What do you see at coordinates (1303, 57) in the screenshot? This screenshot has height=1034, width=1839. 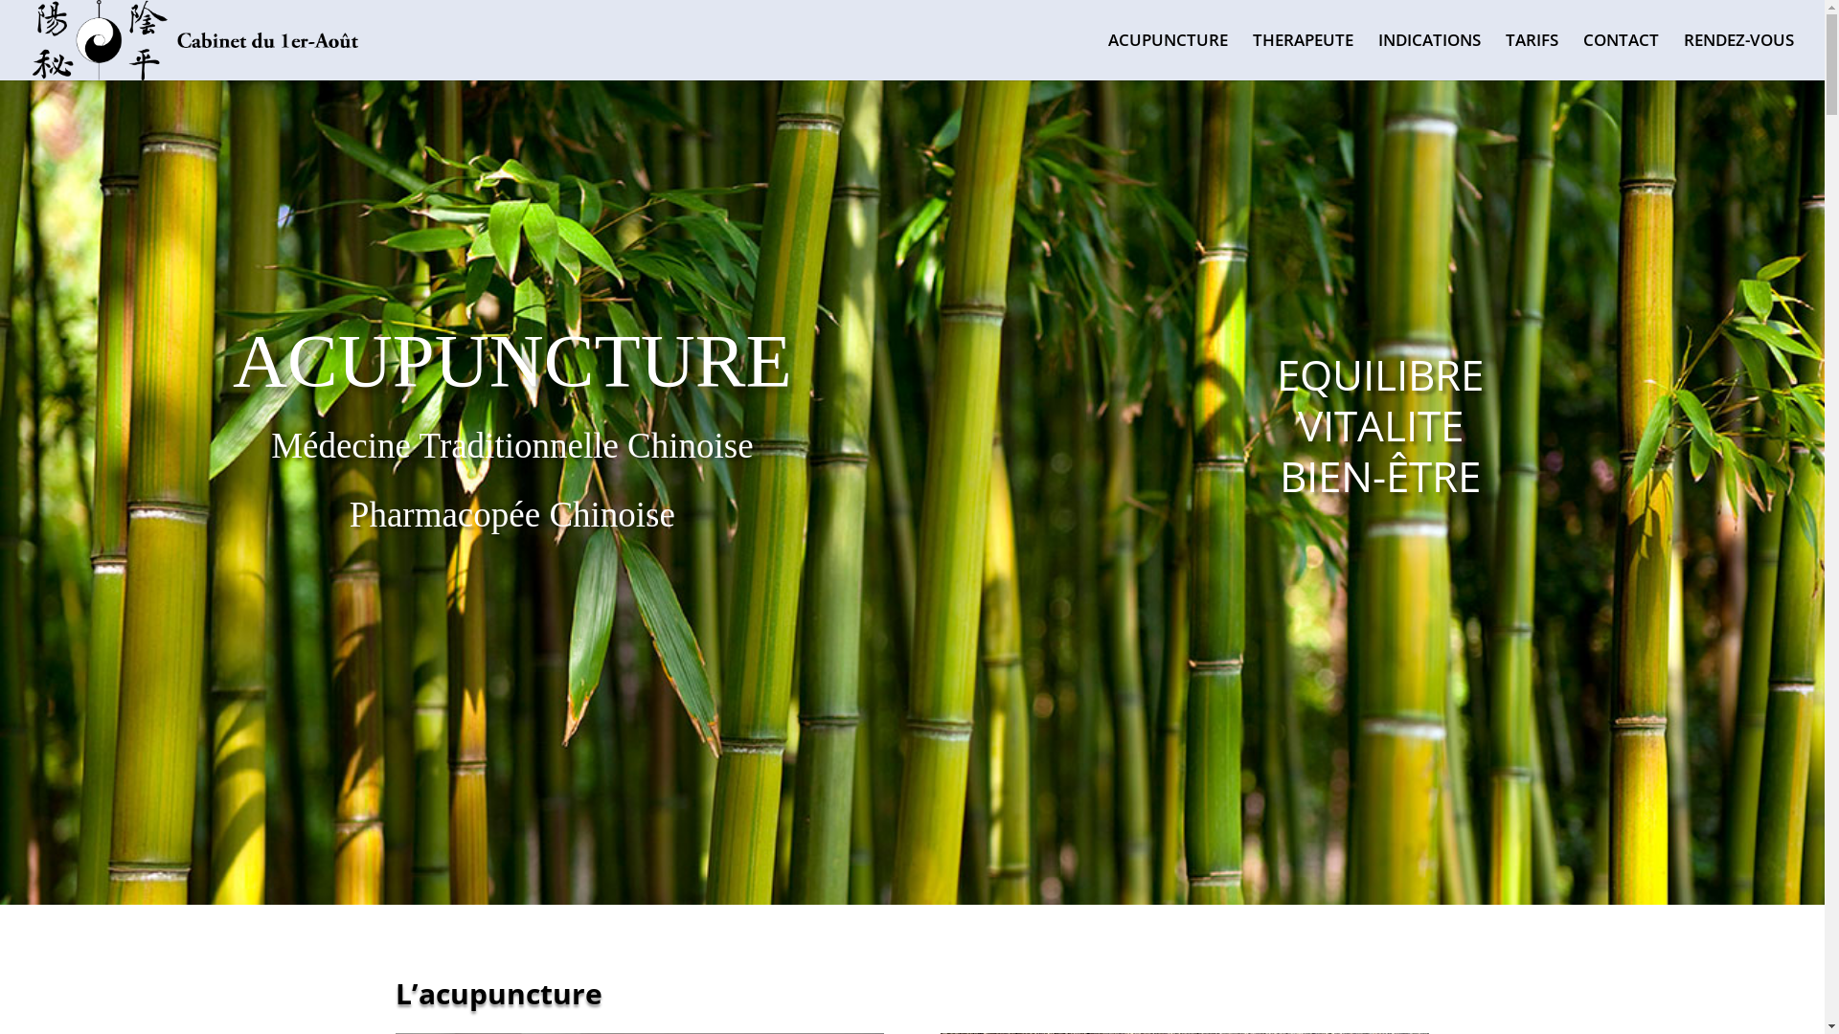 I see `THERAPEUTE` at bounding box center [1303, 57].